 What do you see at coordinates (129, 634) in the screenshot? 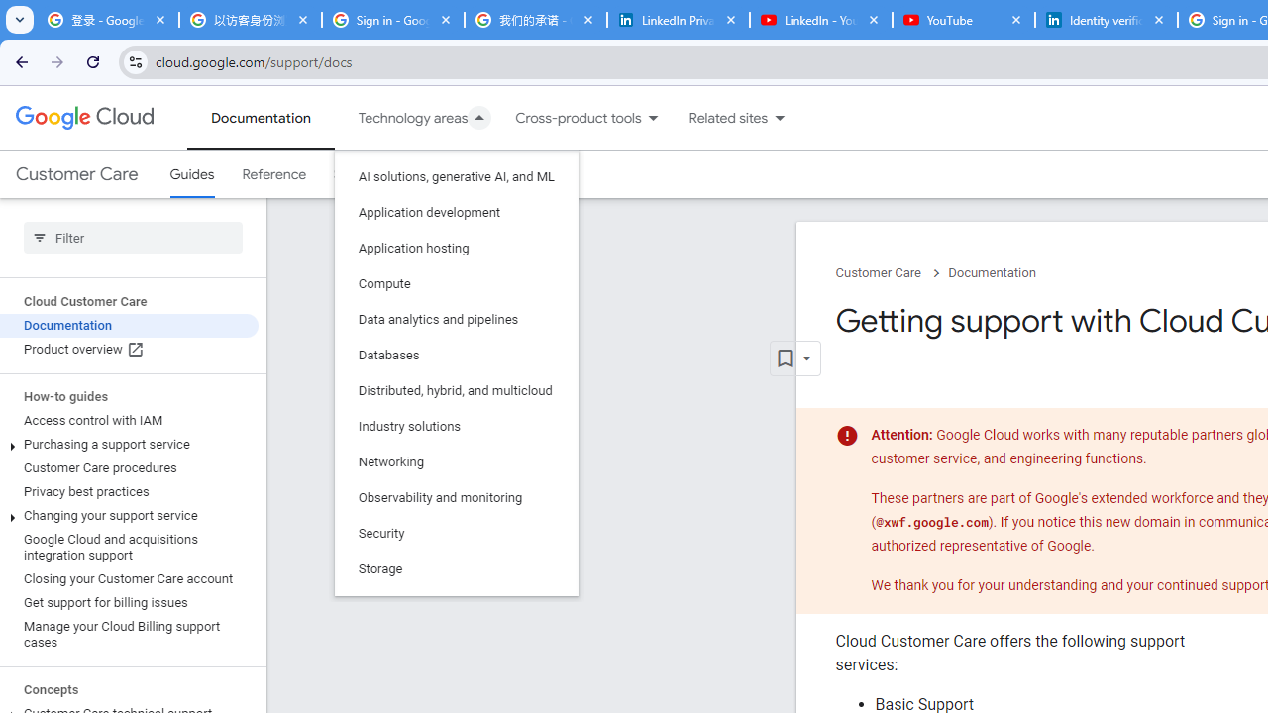
I see `Manage your Cloud Billing support cases` at bounding box center [129, 634].